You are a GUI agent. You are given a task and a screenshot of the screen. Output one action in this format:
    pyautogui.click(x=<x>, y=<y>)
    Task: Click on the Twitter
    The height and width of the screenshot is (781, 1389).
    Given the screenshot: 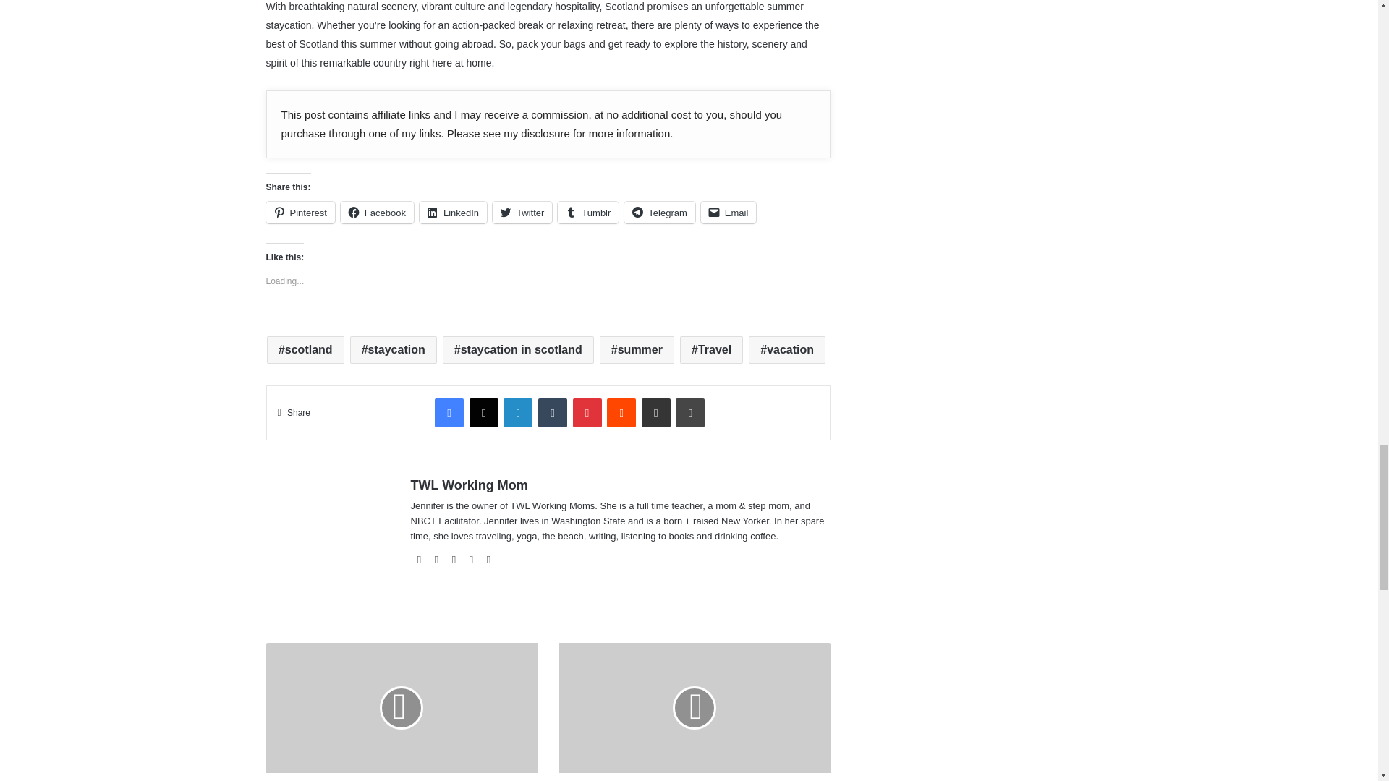 What is the action you would take?
    pyautogui.click(x=522, y=212)
    